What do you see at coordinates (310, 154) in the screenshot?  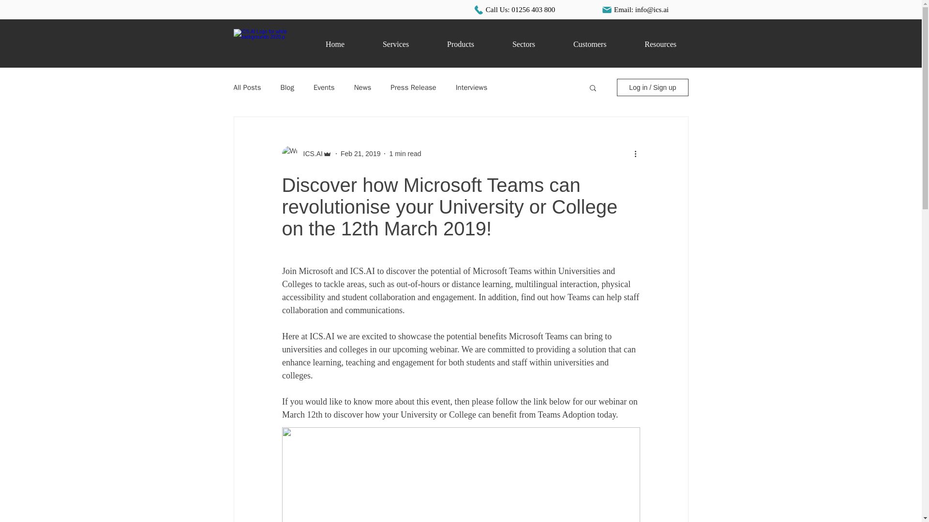 I see `ICS.AI` at bounding box center [310, 154].